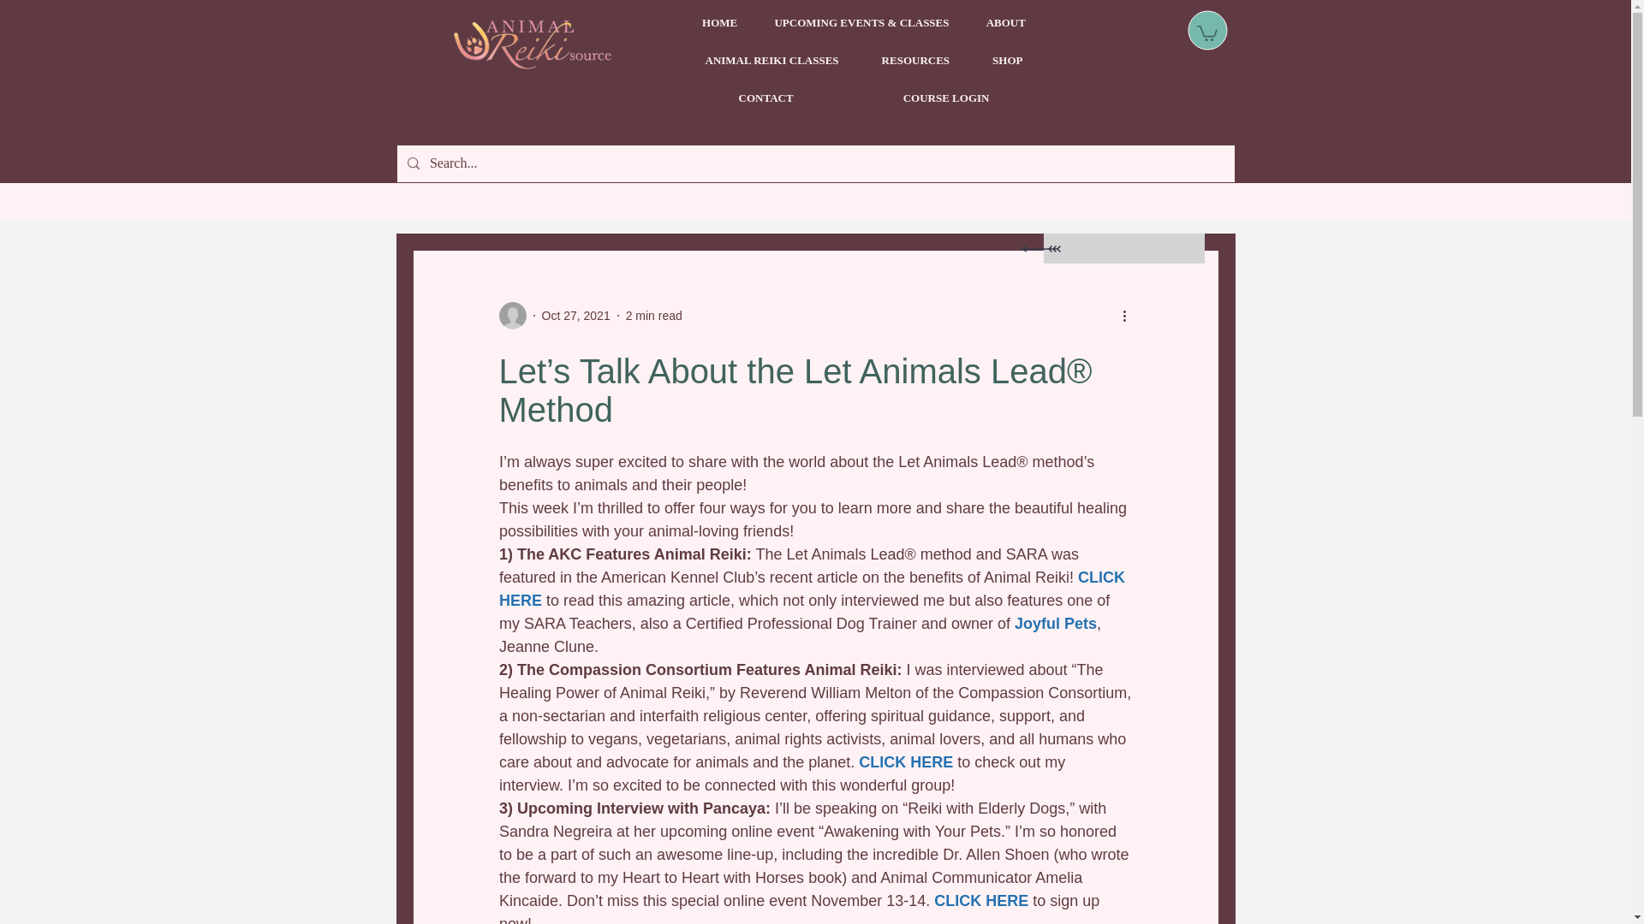 The width and height of the screenshot is (1644, 924). What do you see at coordinates (981, 900) in the screenshot?
I see `CLICK HERE` at bounding box center [981, 900].